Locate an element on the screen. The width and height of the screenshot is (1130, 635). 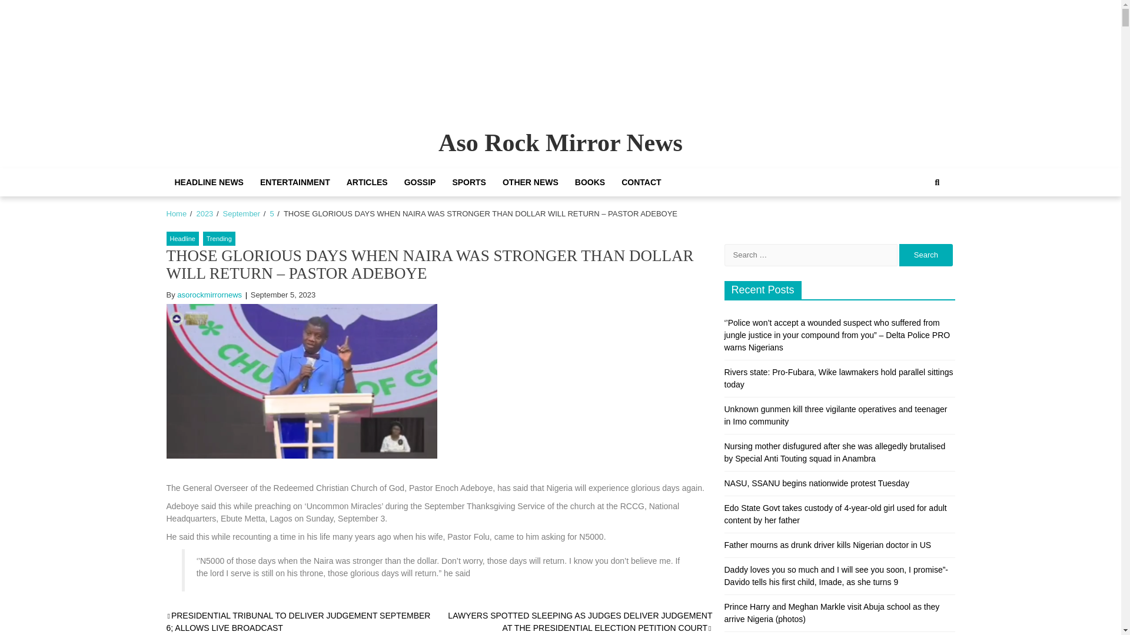
ENTERTAINMENT is located at coordinates (295, 182).